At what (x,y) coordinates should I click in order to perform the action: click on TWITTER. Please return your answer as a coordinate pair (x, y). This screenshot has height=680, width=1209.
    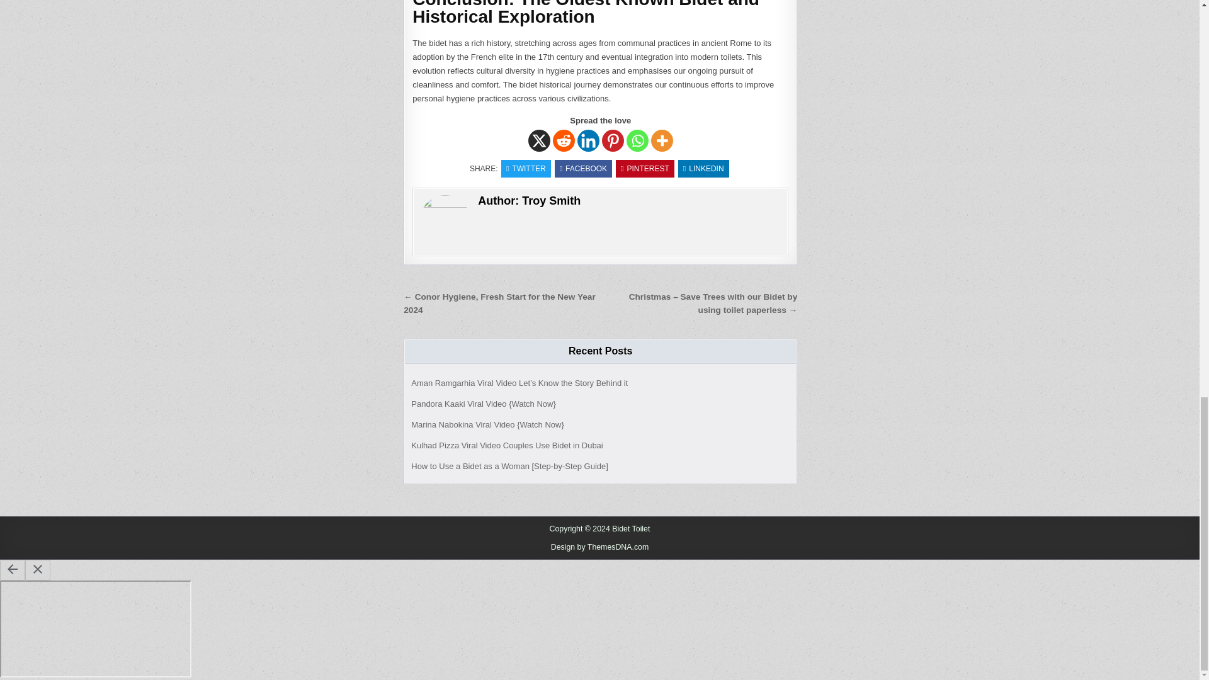
    Looking at the image, I should click on (526, 168).